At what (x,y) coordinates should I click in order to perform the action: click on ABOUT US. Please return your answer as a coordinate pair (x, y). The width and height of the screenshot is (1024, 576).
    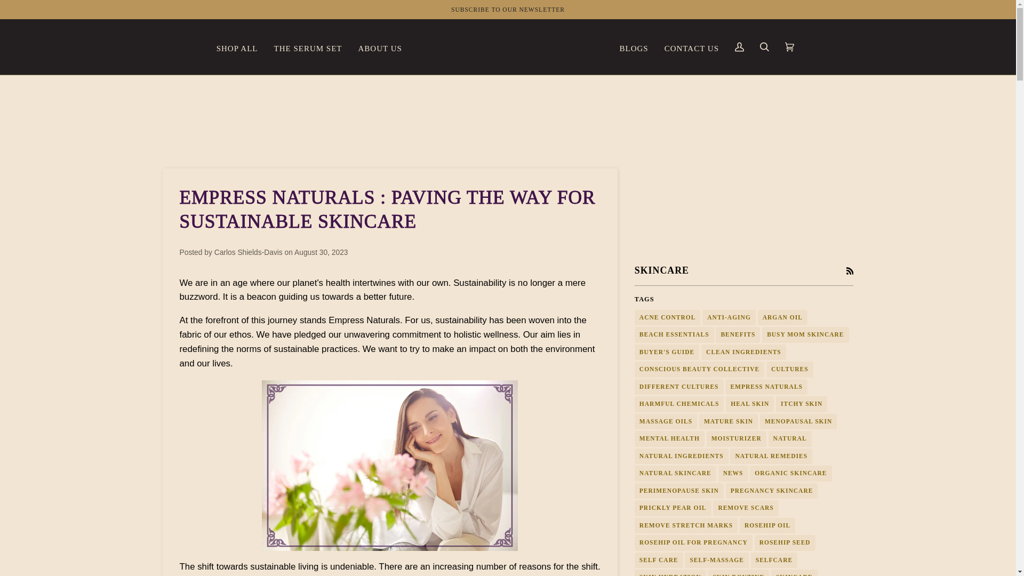
    Looking at the image, I should click on (380, 47).